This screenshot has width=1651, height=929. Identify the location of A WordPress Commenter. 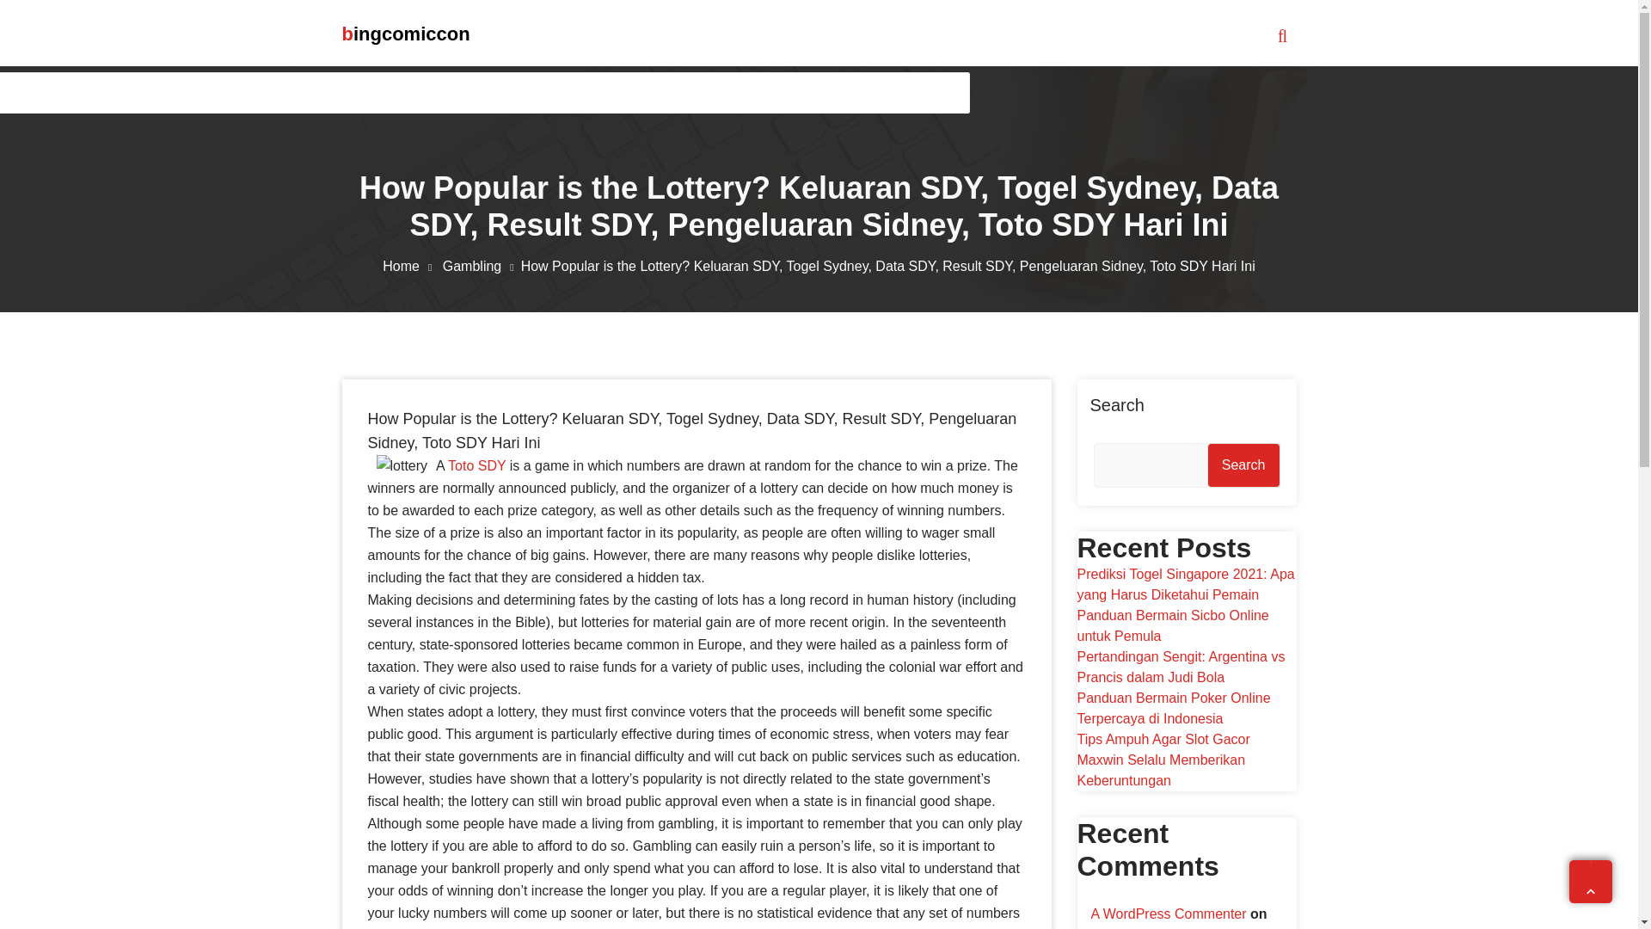
(1168, 914).